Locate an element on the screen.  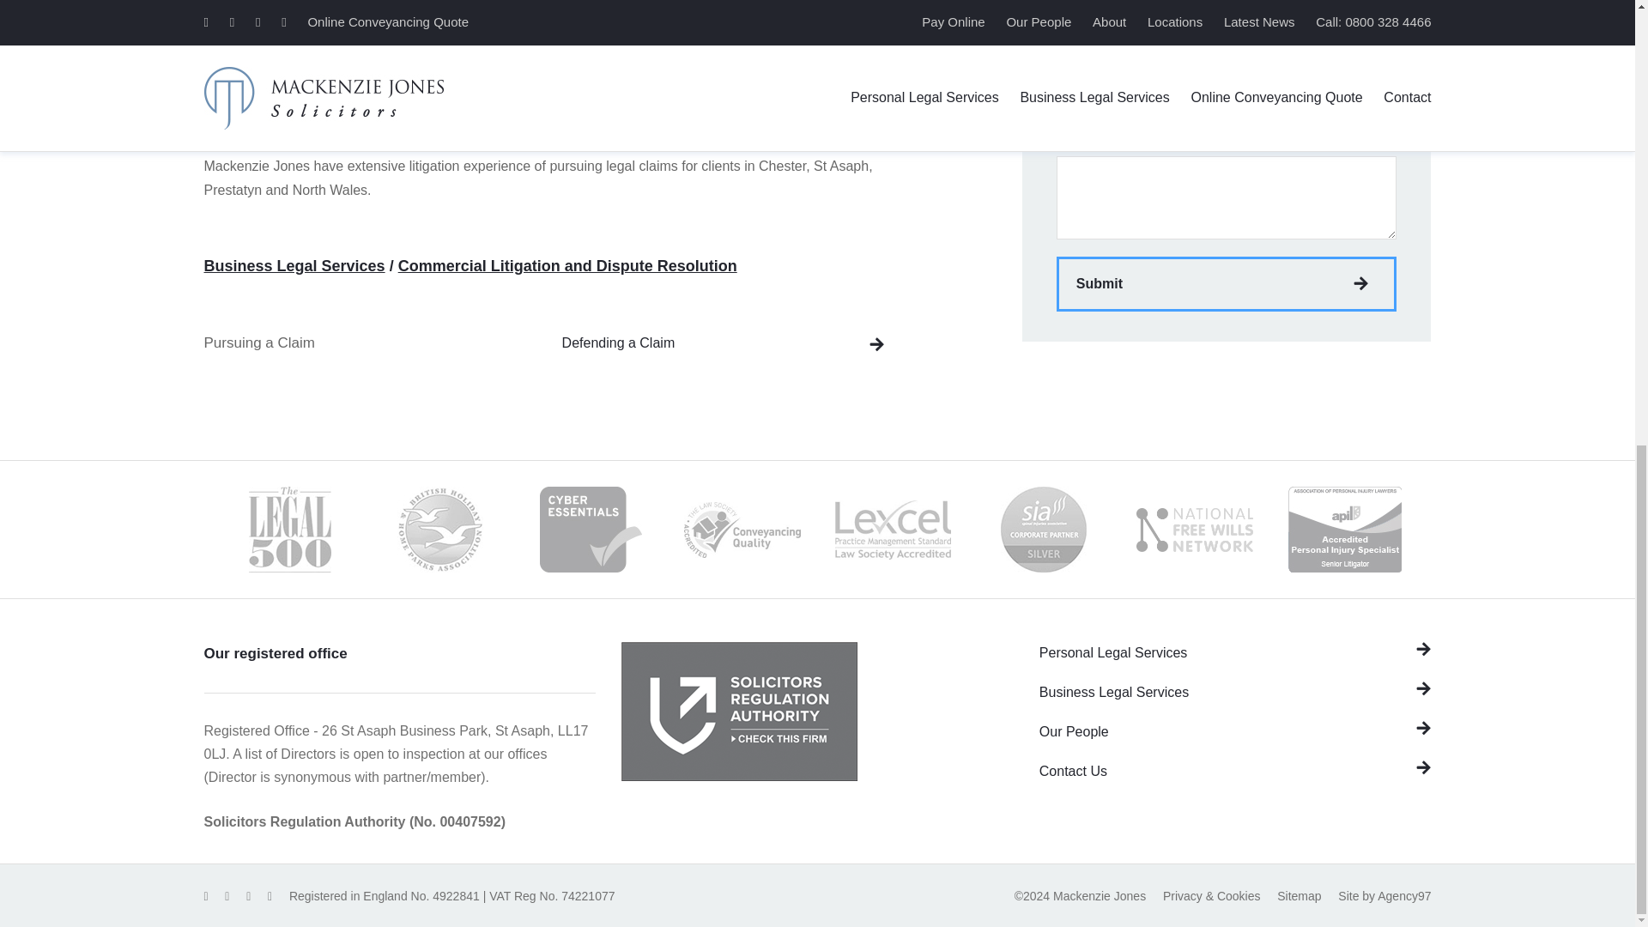
Submit is located at coordinates (1227, 283).